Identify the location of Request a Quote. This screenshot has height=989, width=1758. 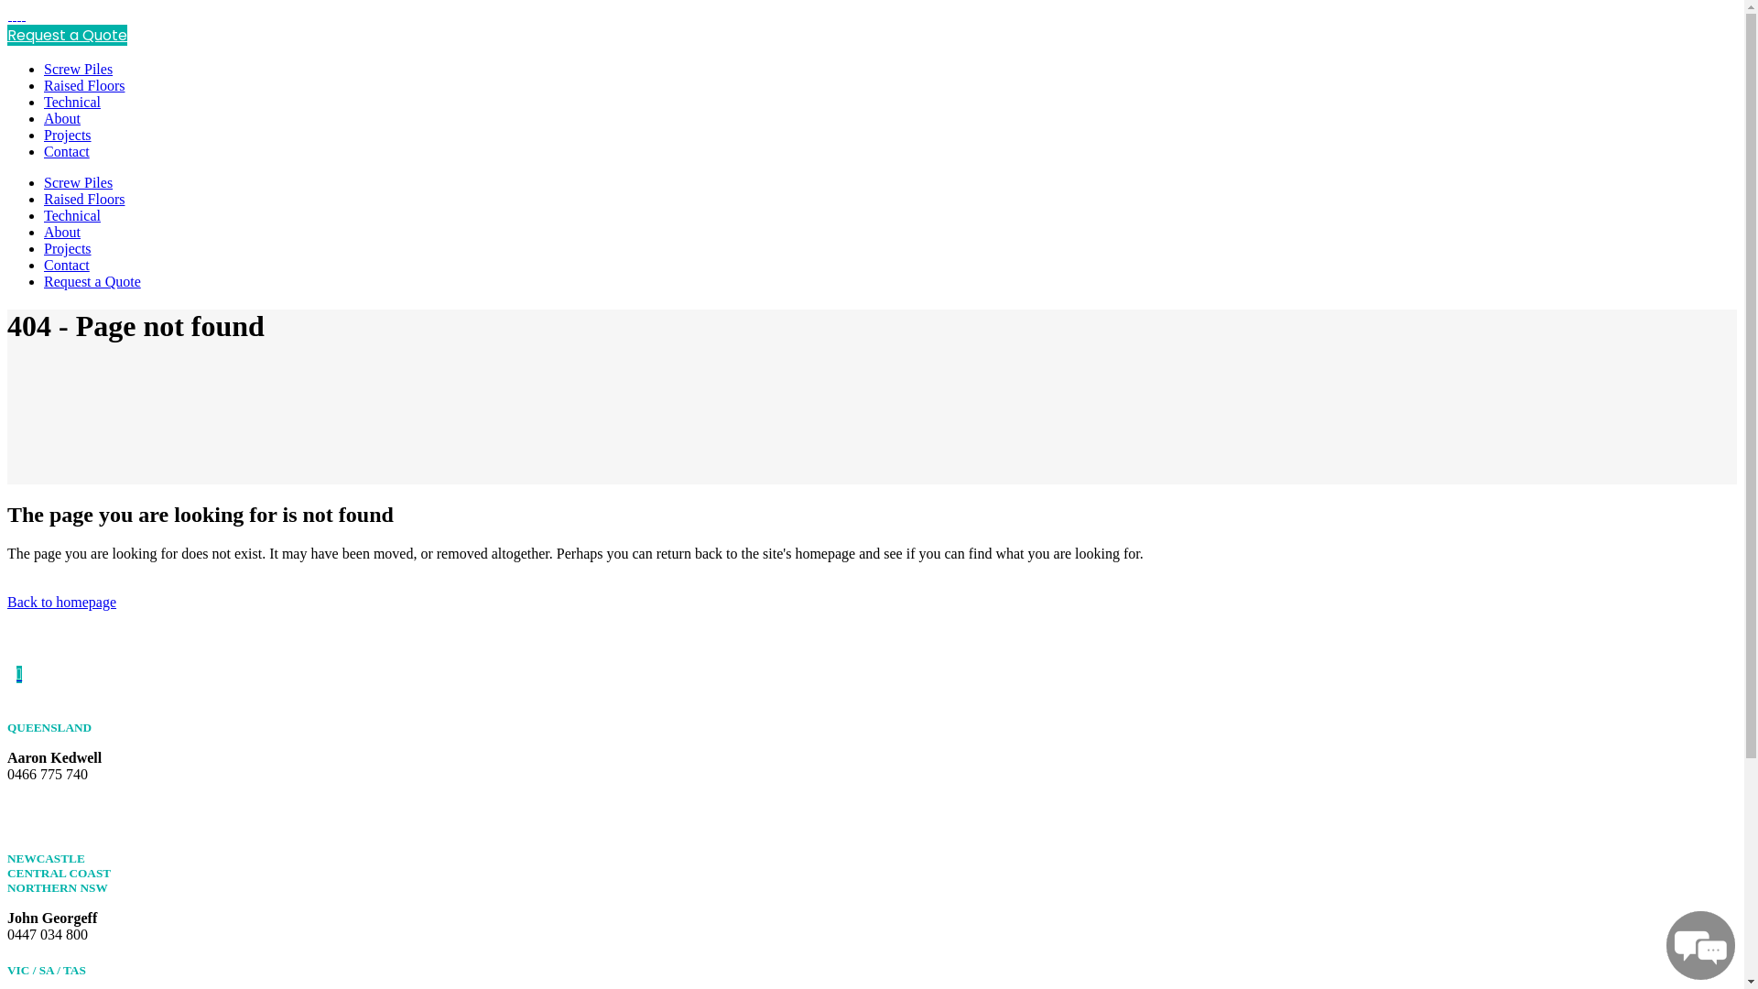
(68, 35).